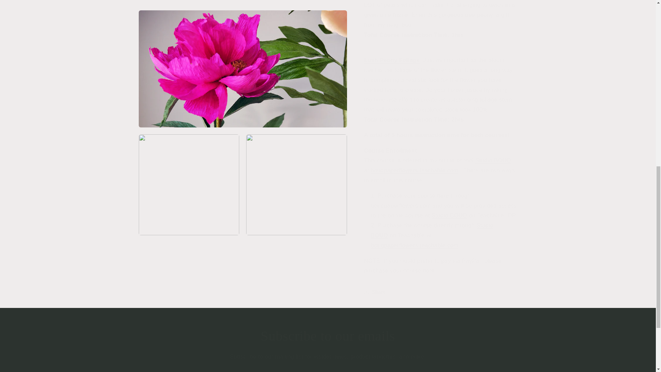 The height and width of the screenshot is (372, 661). What do you see at coordinates (328, 371) in the screenshot?
I see `Email` at bounding box center [328, 371].